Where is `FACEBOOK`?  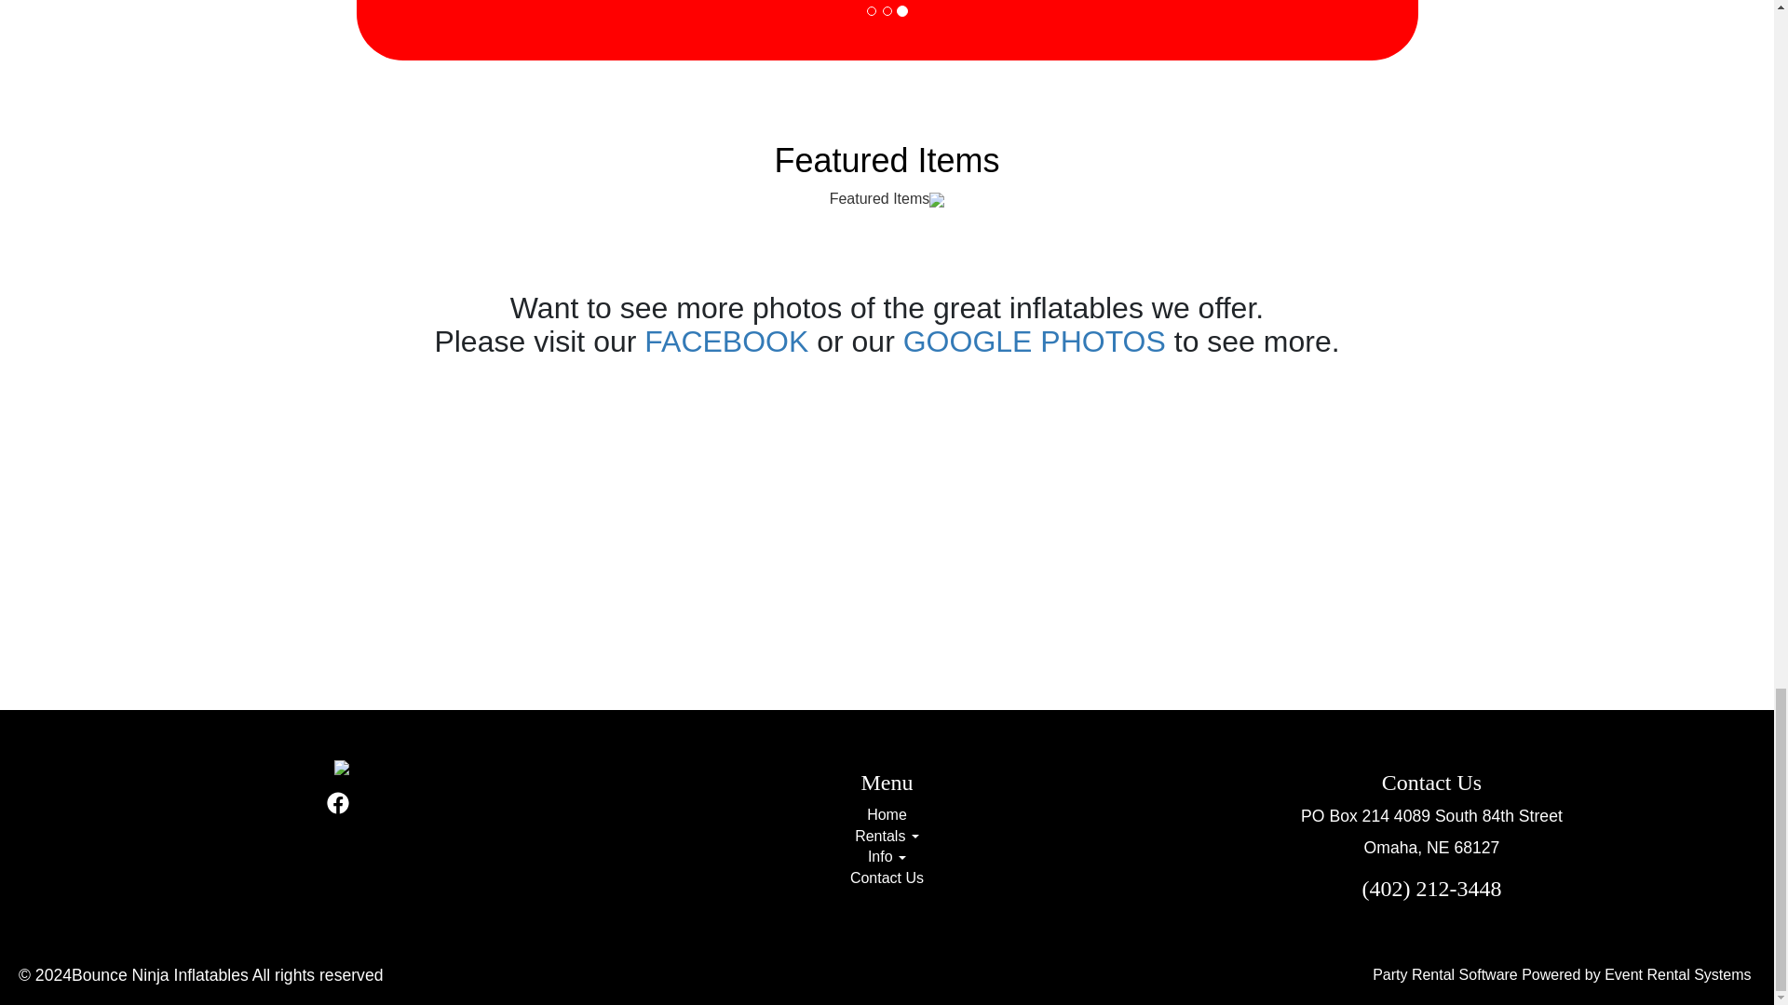 FACEBOOK is located at coordinates (725, 341).